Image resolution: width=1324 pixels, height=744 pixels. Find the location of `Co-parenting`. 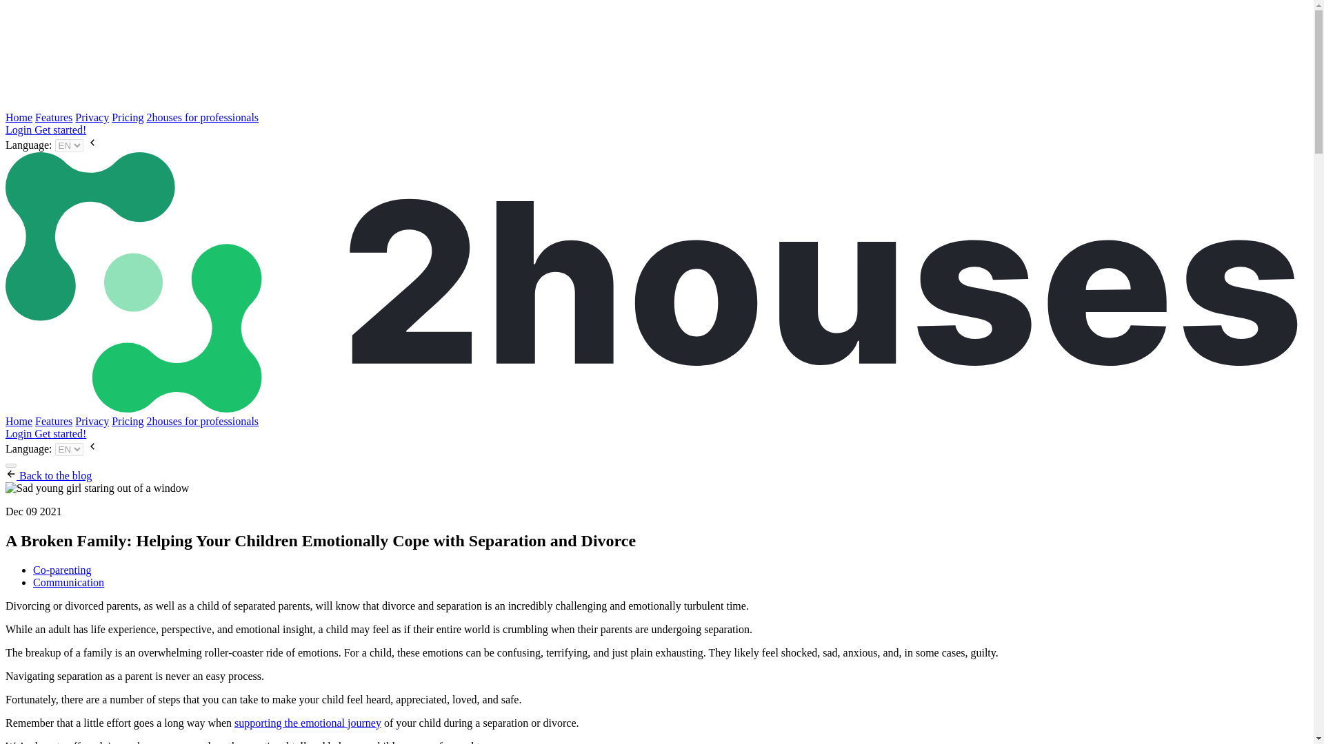

Co-parenting is located at coordinates (62, 569).